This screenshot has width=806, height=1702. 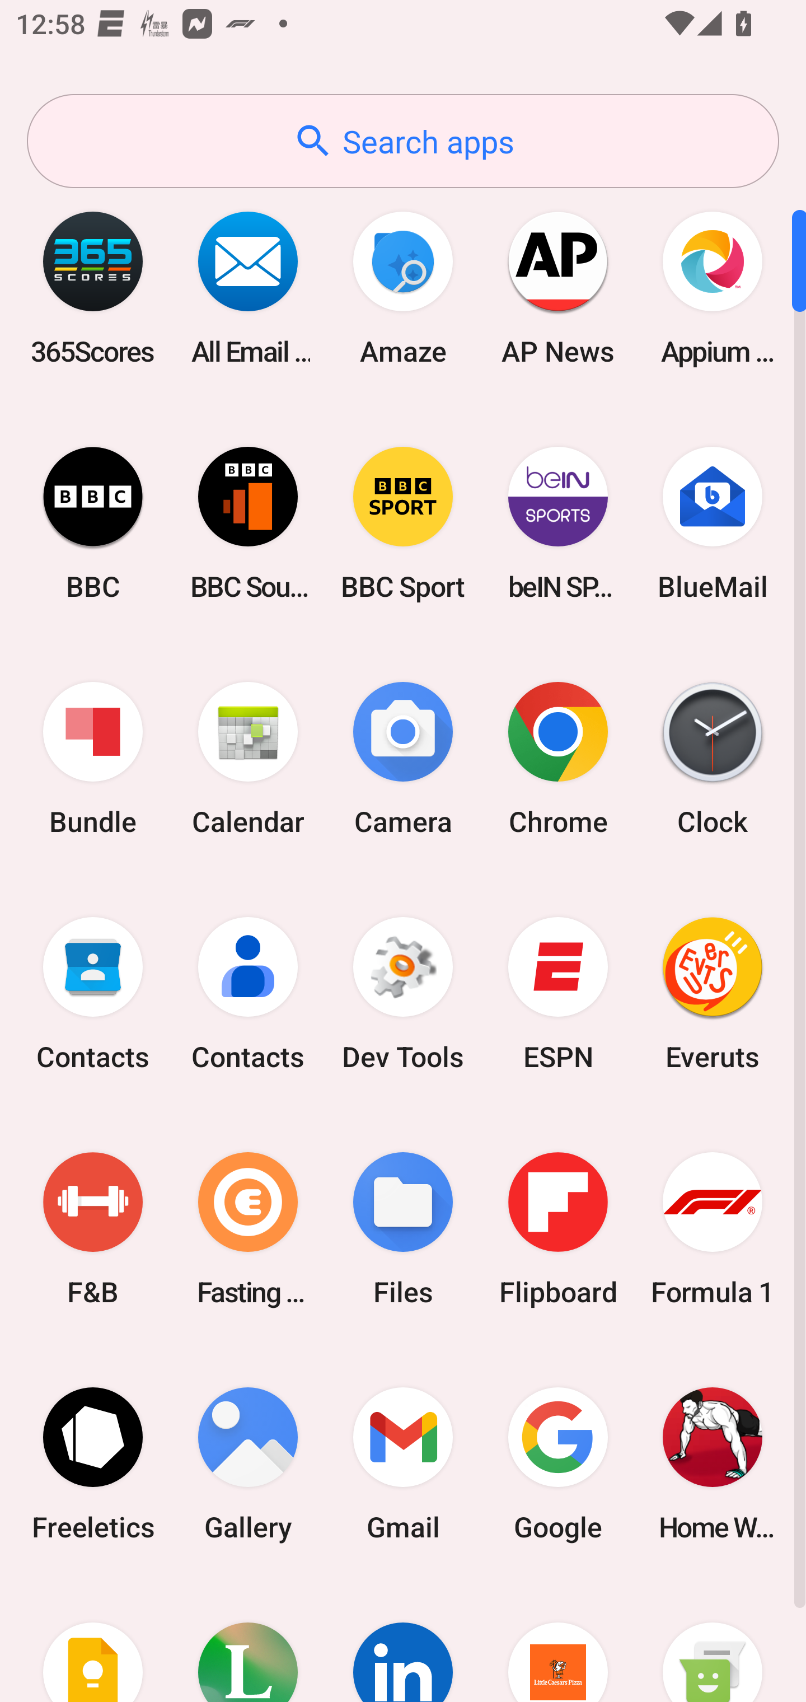 I want to click on All Email Connect, so click(x=248, y=288).